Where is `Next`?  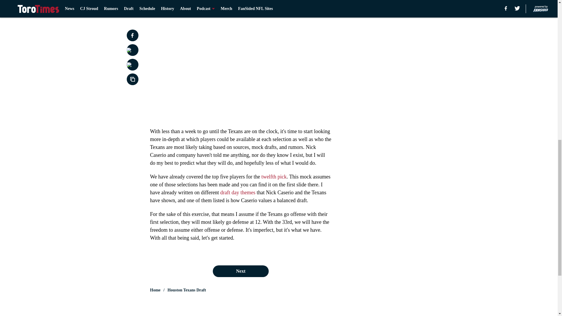
Next is located at coordinates (314, 8).